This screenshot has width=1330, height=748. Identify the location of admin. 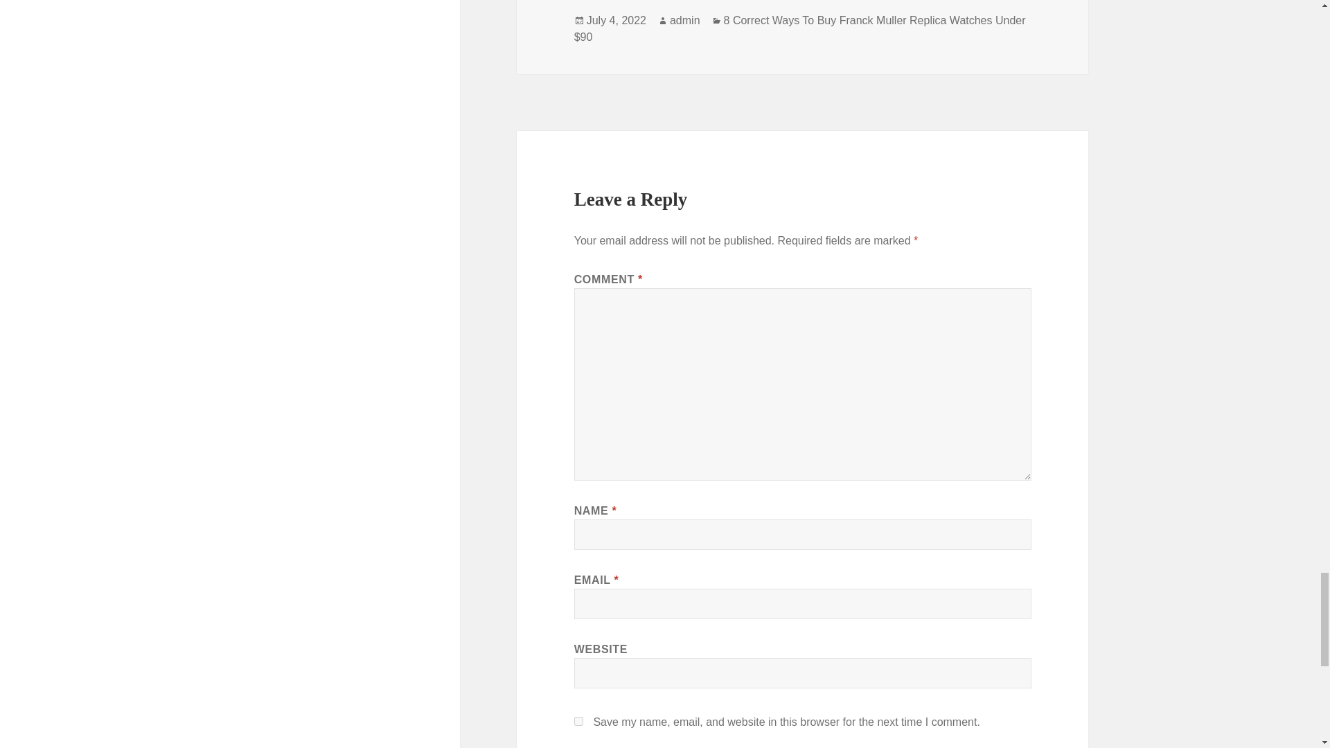
(685, 20).